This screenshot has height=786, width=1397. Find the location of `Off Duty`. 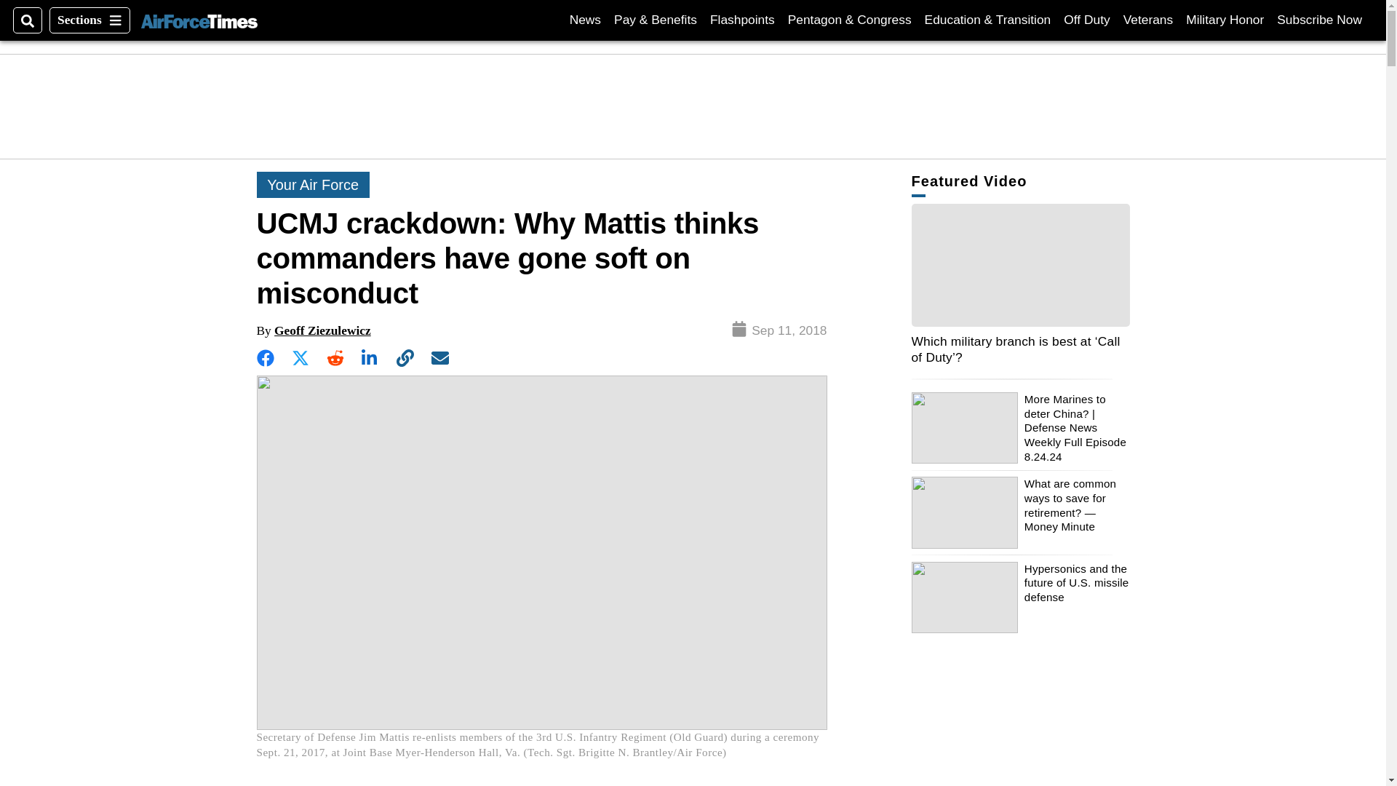

Off Duty is located at coordinates (1086, 20).